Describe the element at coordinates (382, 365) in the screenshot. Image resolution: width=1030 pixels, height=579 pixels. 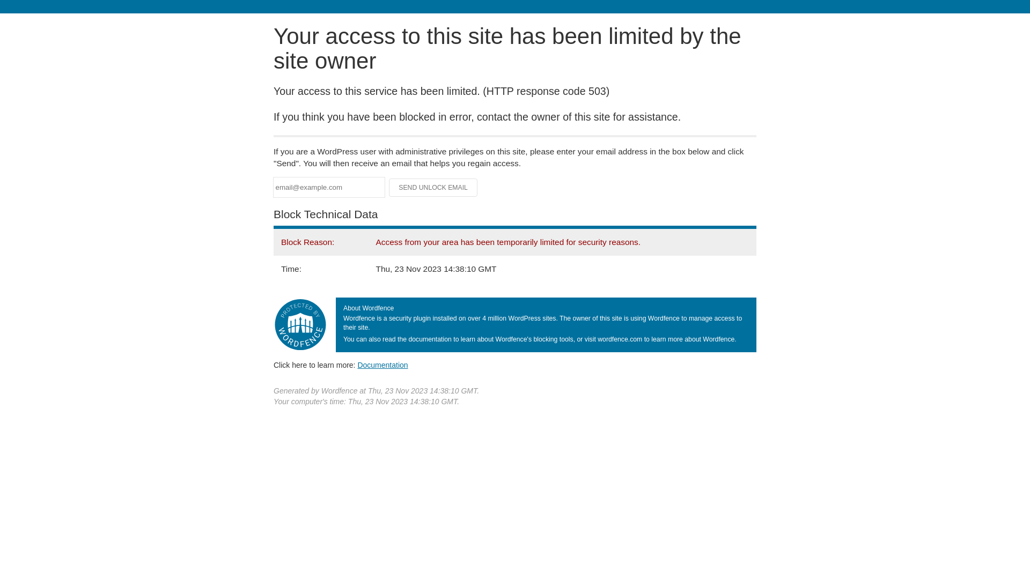
I see `Documentation` at that location.